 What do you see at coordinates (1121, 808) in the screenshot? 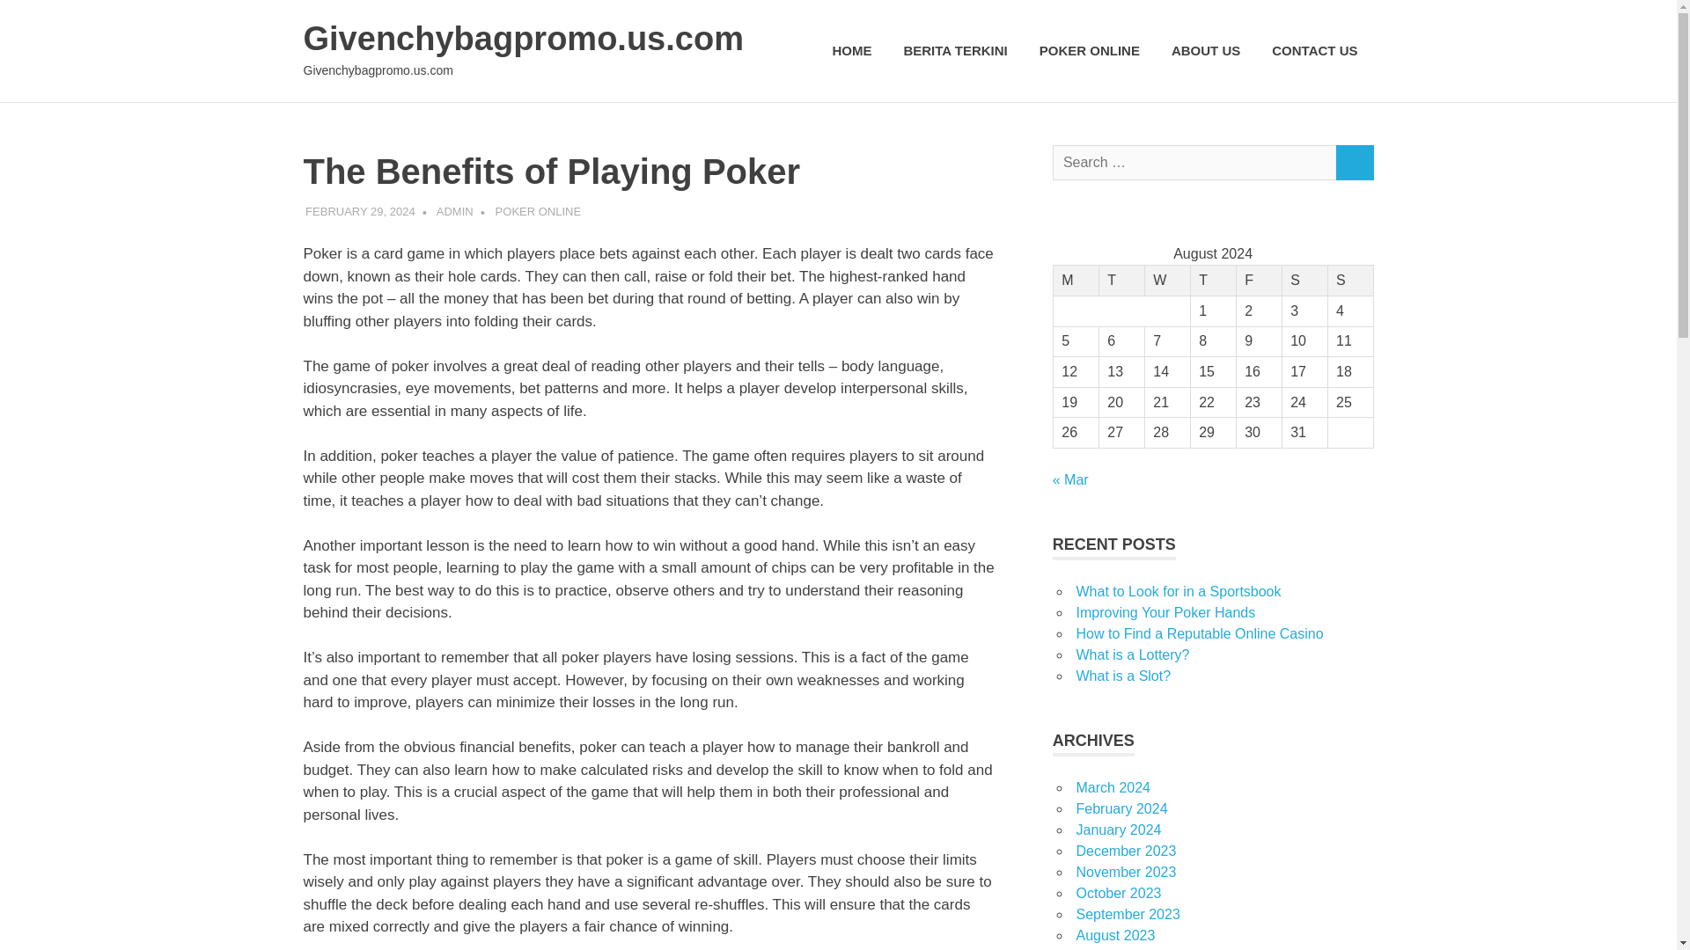
I see `February 2024` at bounding box center [1121, 808].